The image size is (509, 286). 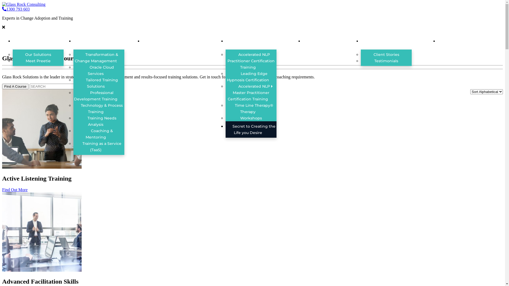 What do you see at coordinates (15, 190) in the screenshot?
I see `Find Out More` at bounding box center [15, 190].